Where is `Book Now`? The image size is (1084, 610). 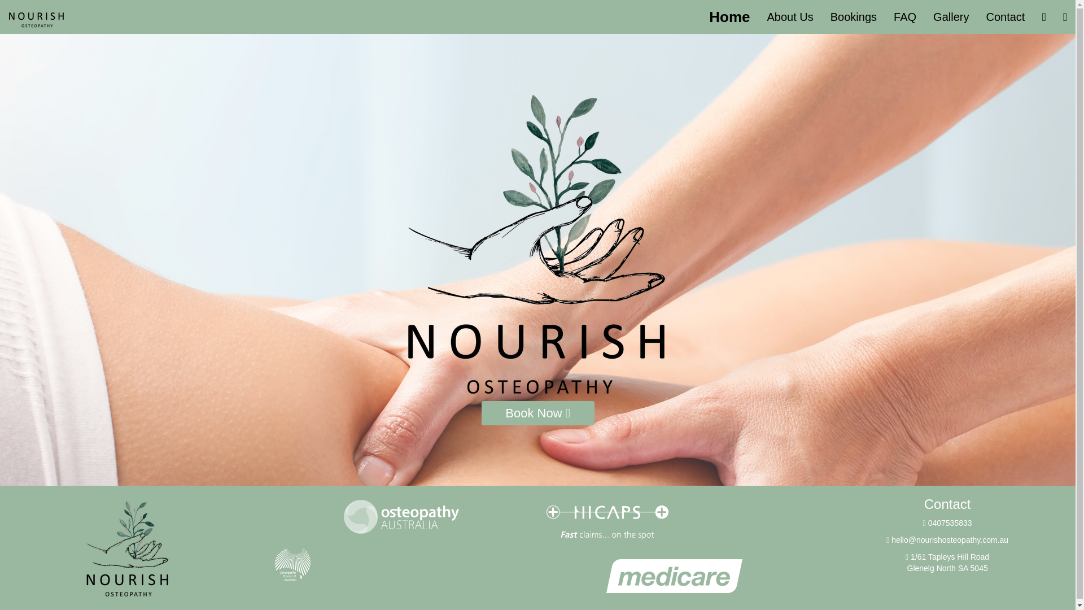 Book Now is located at coordinates (537, 413).